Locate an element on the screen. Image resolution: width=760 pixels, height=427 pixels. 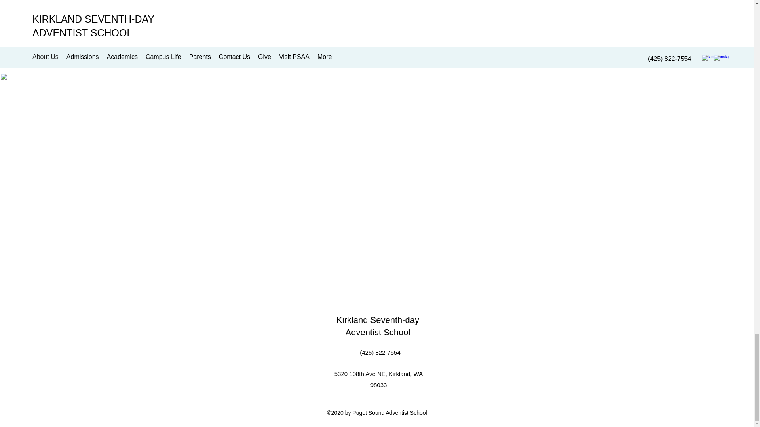
Kirkland Seventh-day is located at coordinates (378, 320).